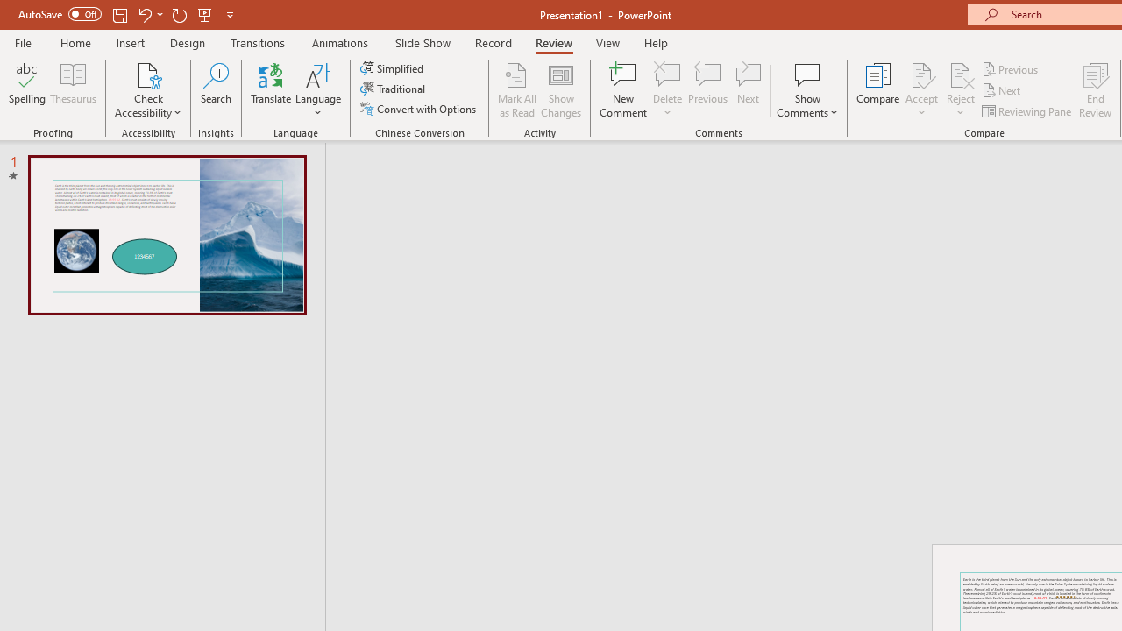  What do you see at coordinates (961, 89) in the screenshot?
I see `Reject` at bounding box center [961, 89].